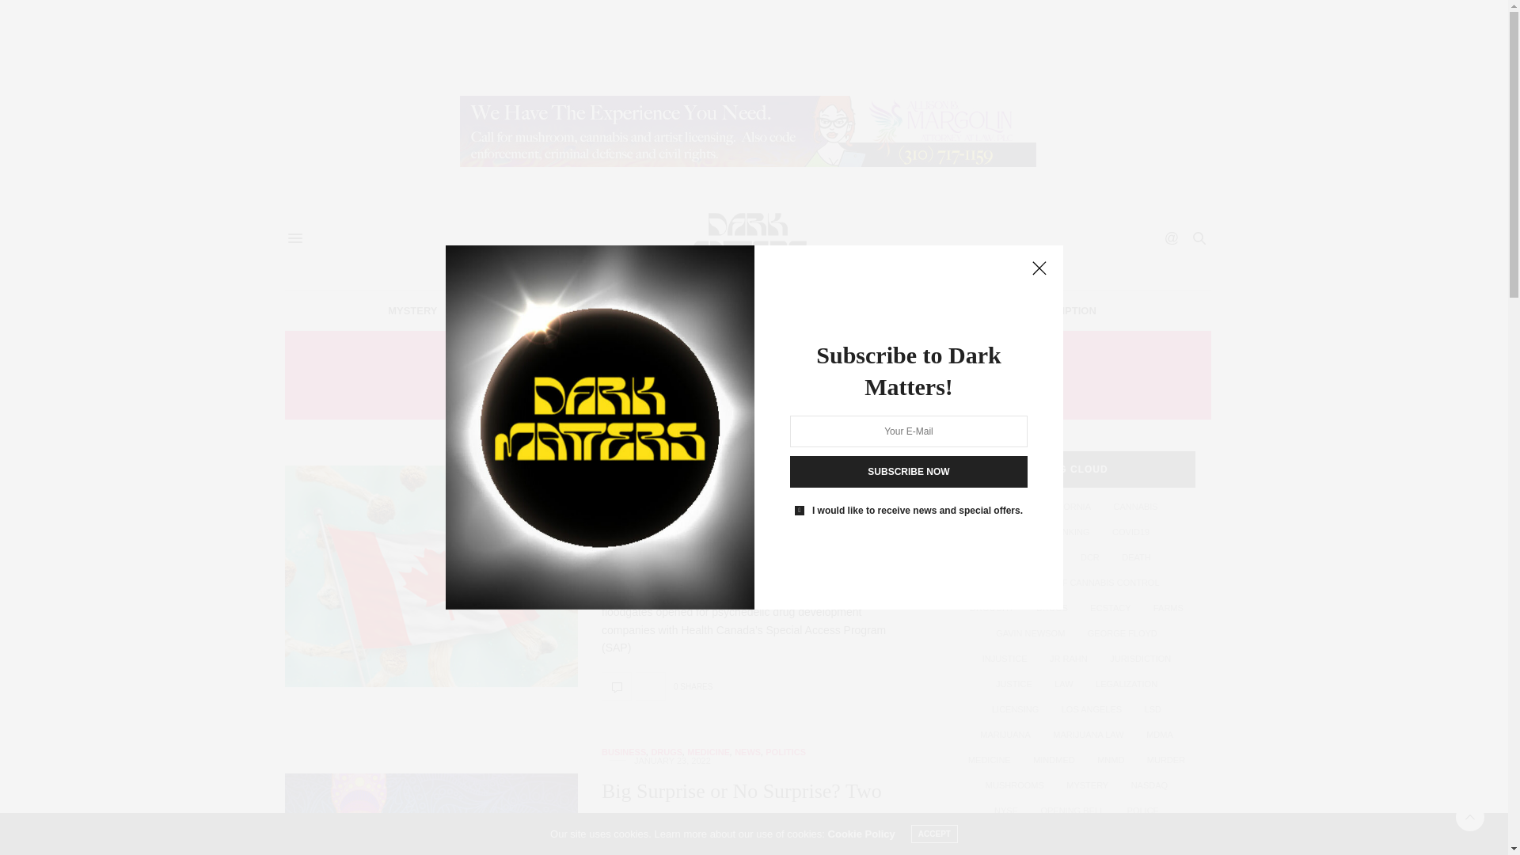 Image resolution: width=1520 pixels, height=855 pixels. I want to click on DRUGS, so click(667, 456).